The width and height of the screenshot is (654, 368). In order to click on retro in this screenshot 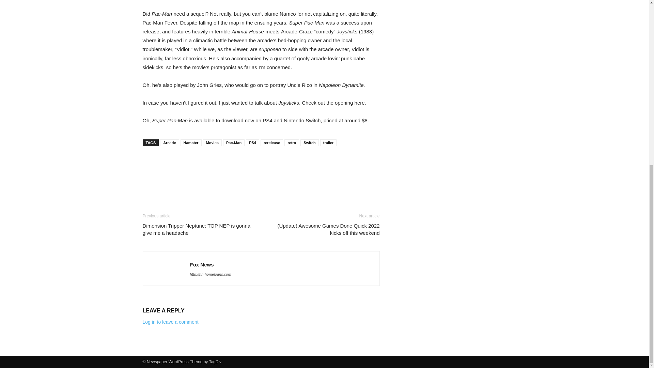, I will do `click(292, 142)`.